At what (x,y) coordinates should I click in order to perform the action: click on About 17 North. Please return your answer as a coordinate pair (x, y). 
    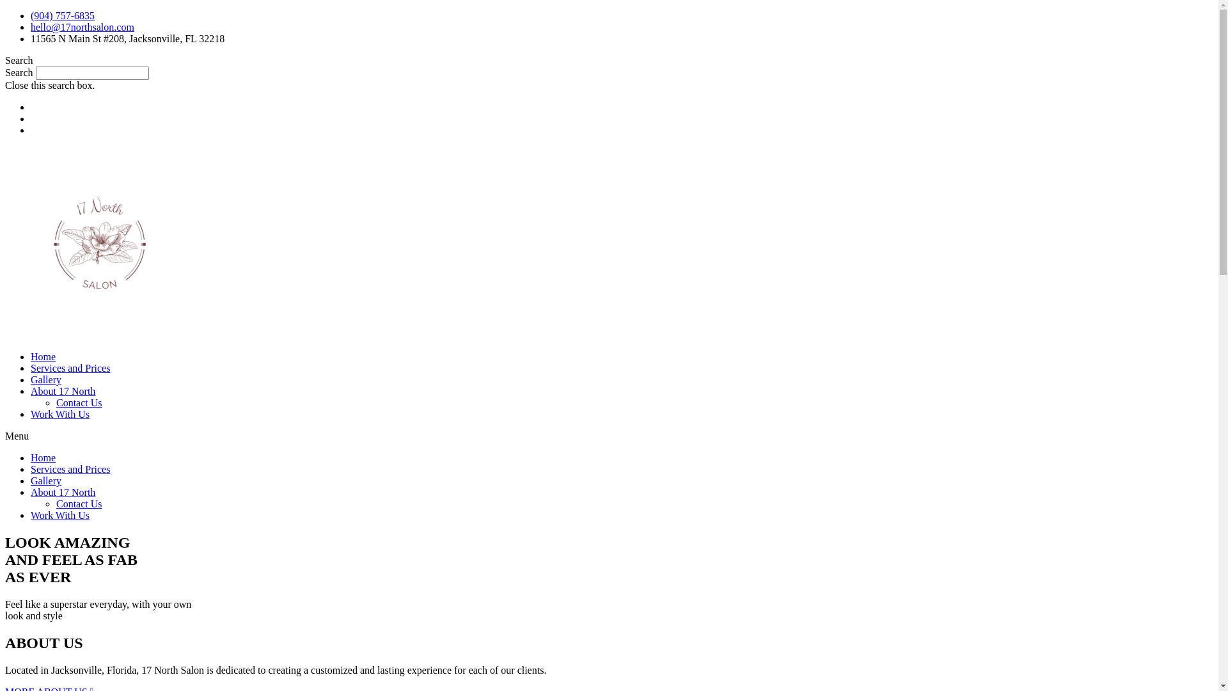
    Looking at the image, I should click on (63, 493).